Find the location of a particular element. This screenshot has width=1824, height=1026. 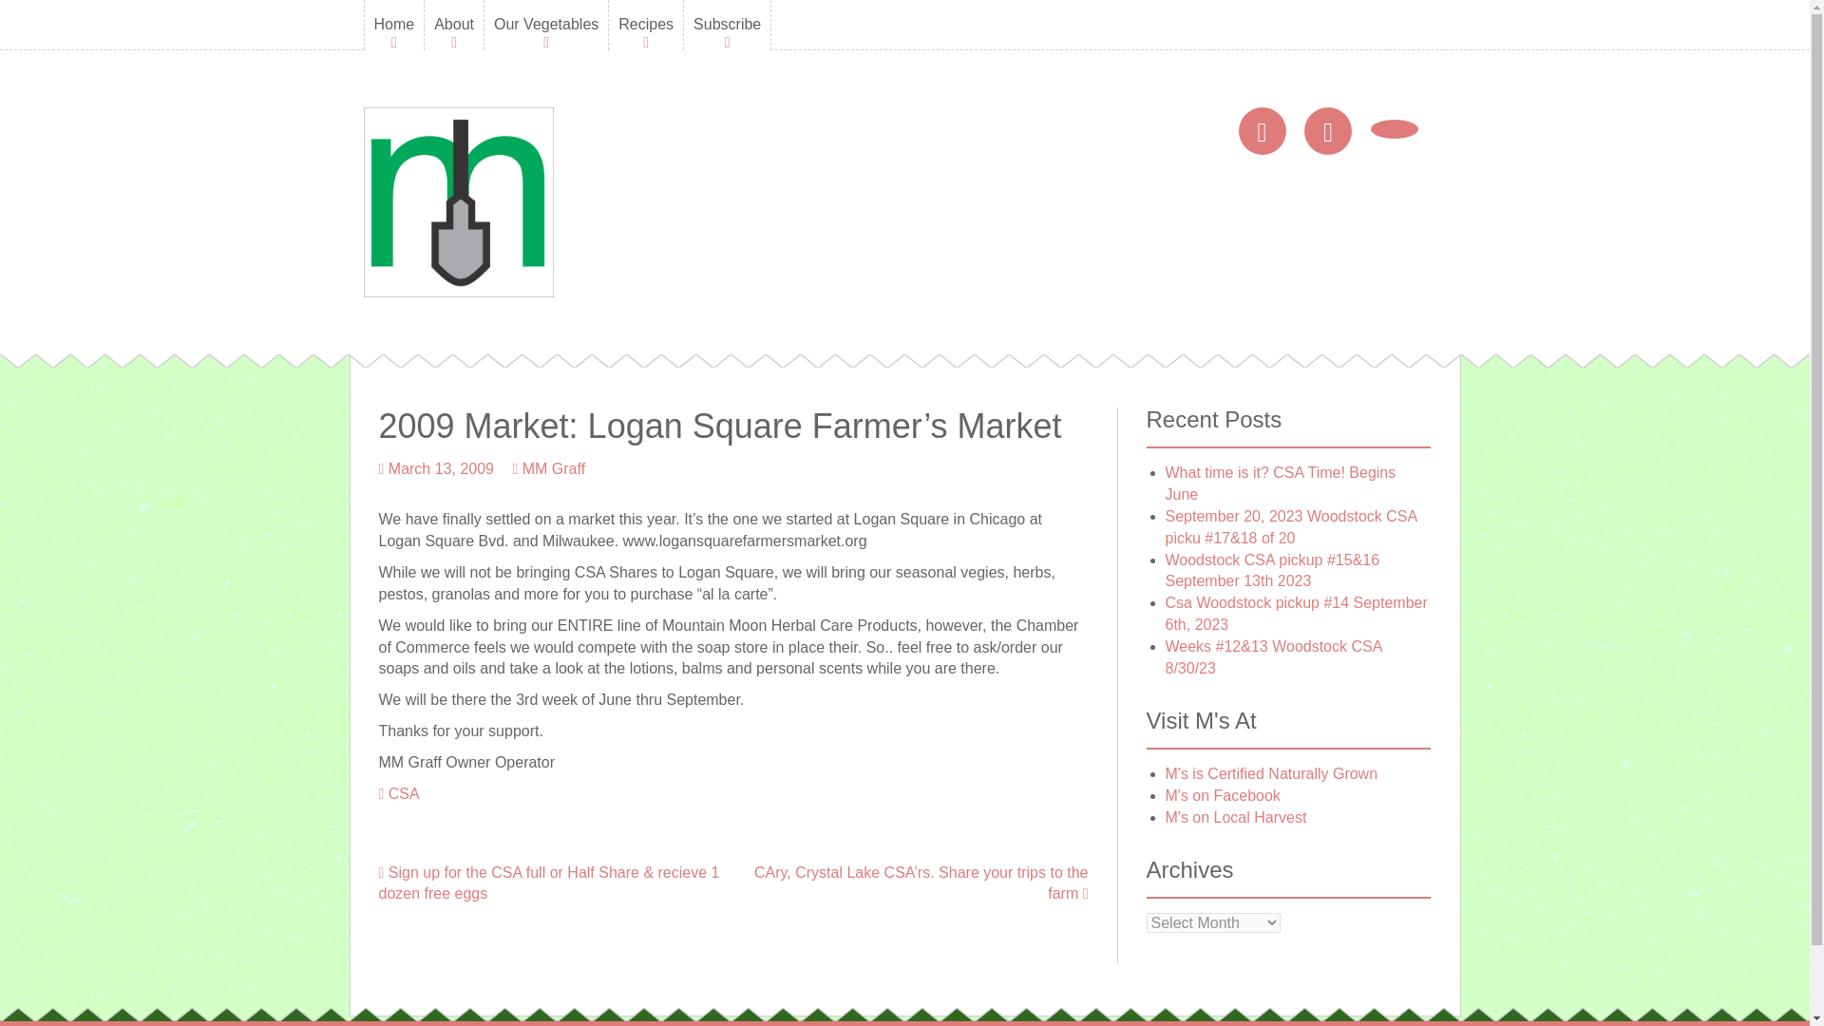

CSA is located at coordinates (403, 793).